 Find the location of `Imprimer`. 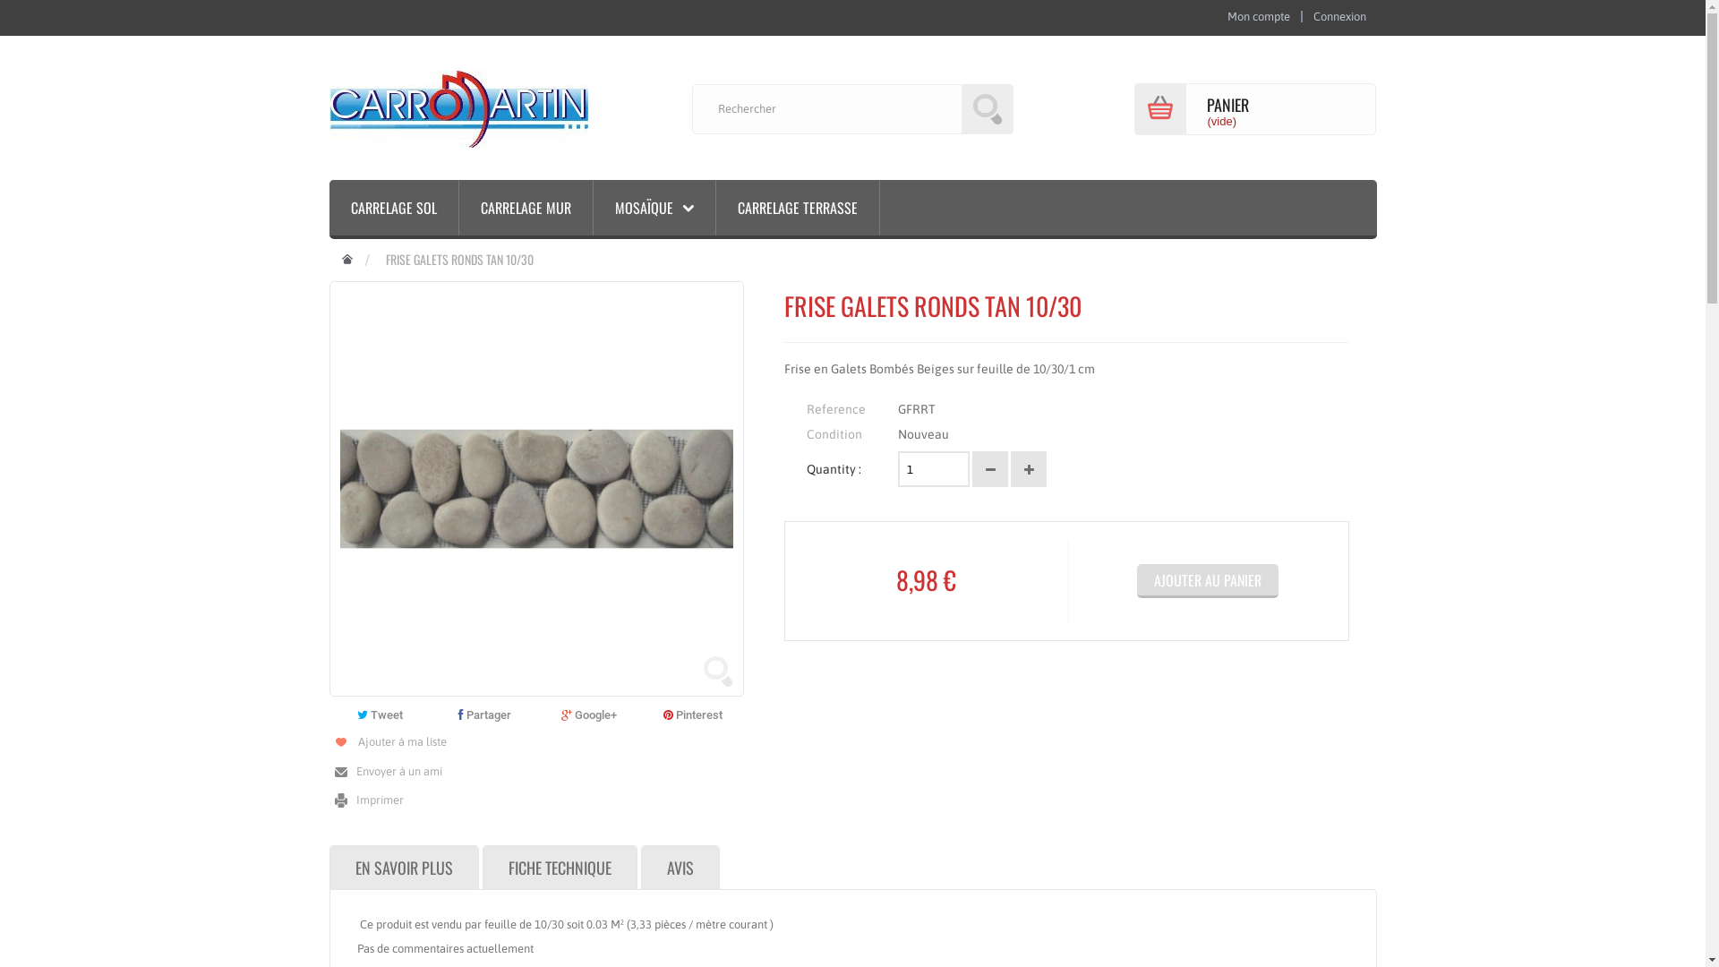

Imprimer is located at coordinates (367, 800).